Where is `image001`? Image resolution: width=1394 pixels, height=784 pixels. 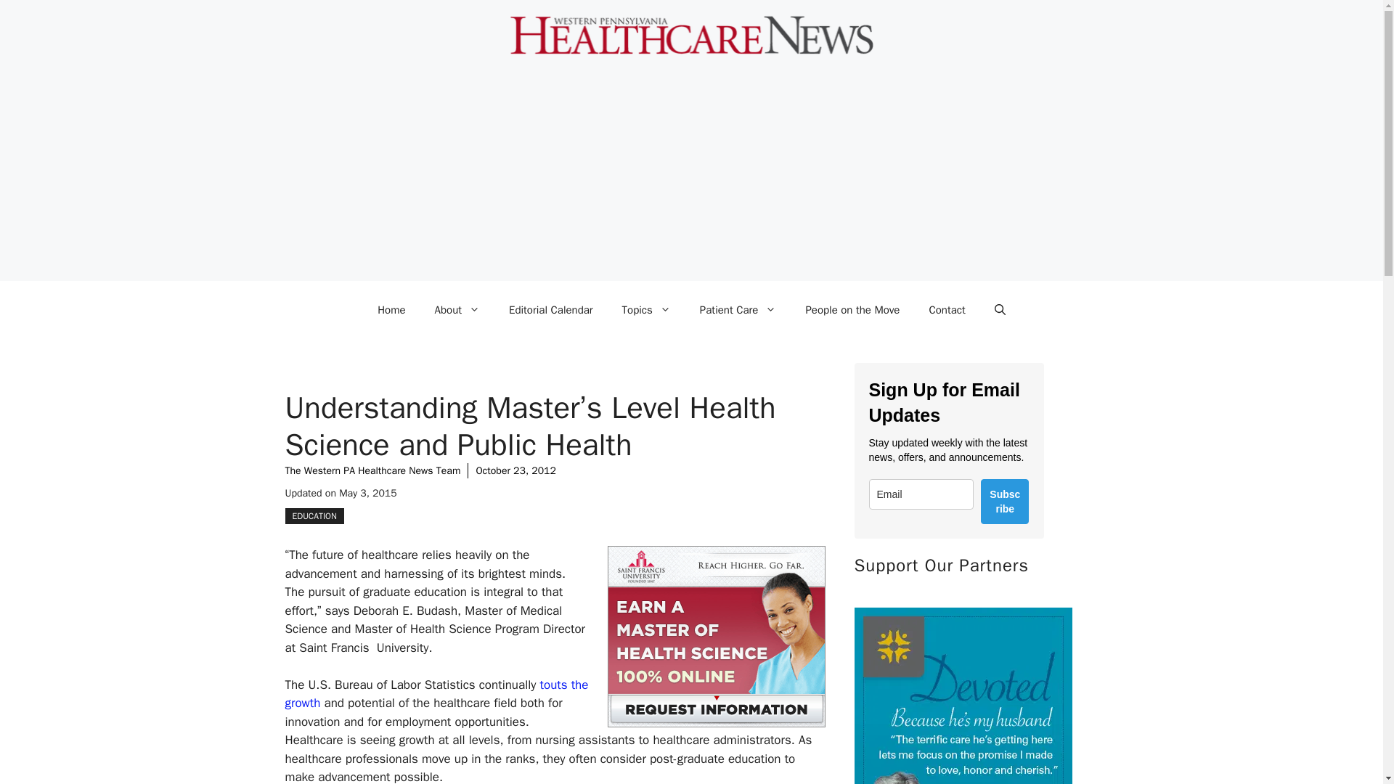
image001 is located at coordinates (716, 636).